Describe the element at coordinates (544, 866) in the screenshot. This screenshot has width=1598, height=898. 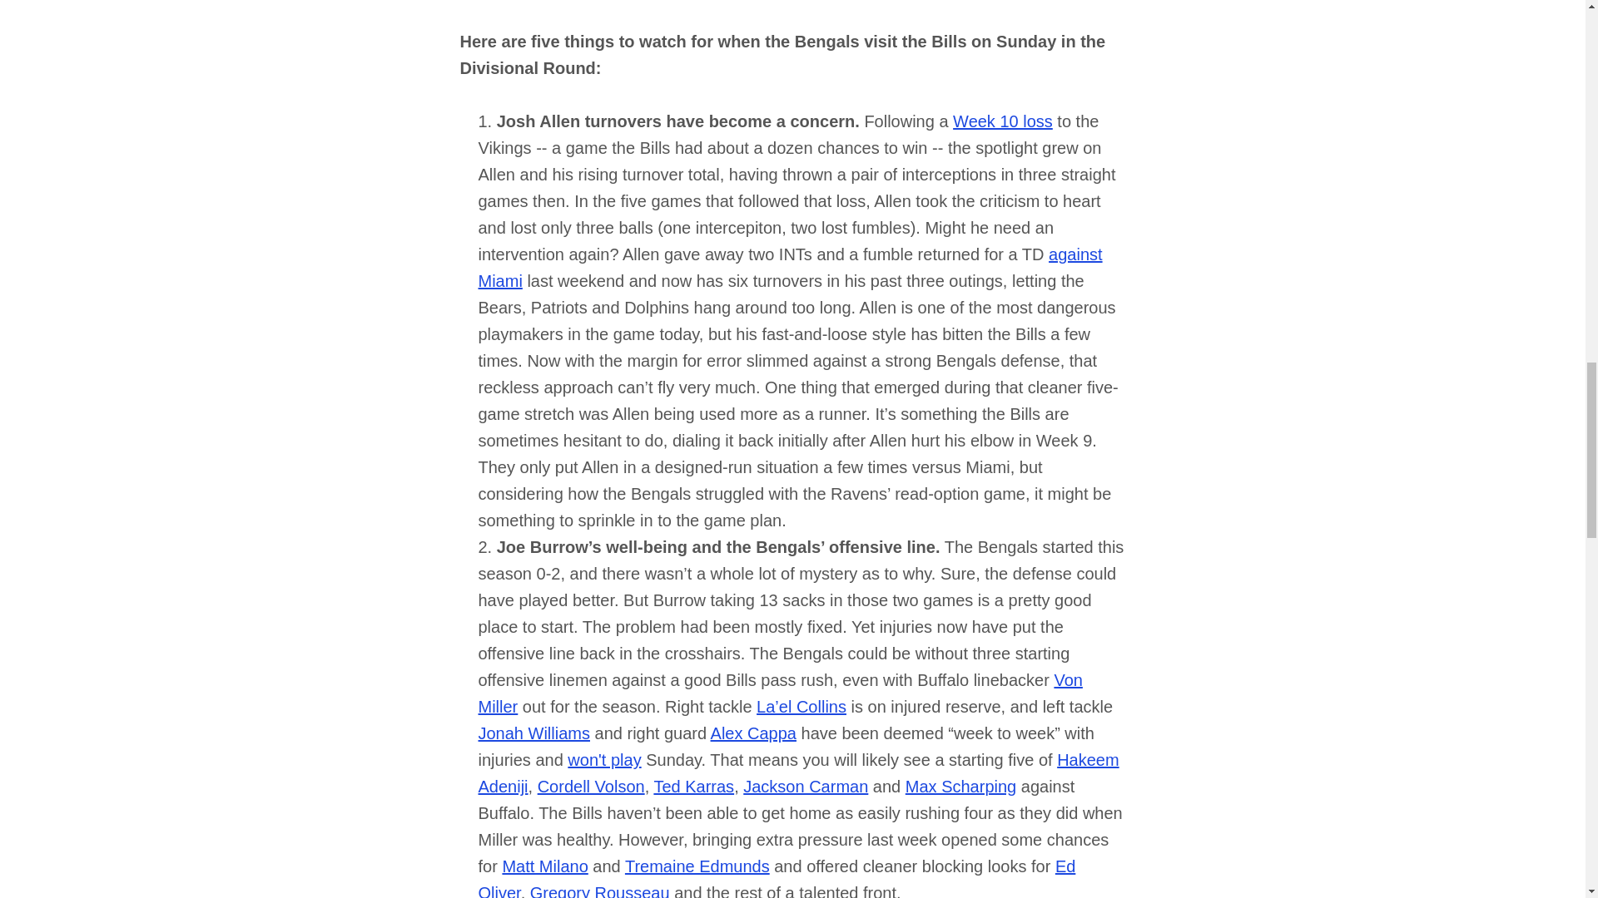
I see `Matt Milano` at that location.